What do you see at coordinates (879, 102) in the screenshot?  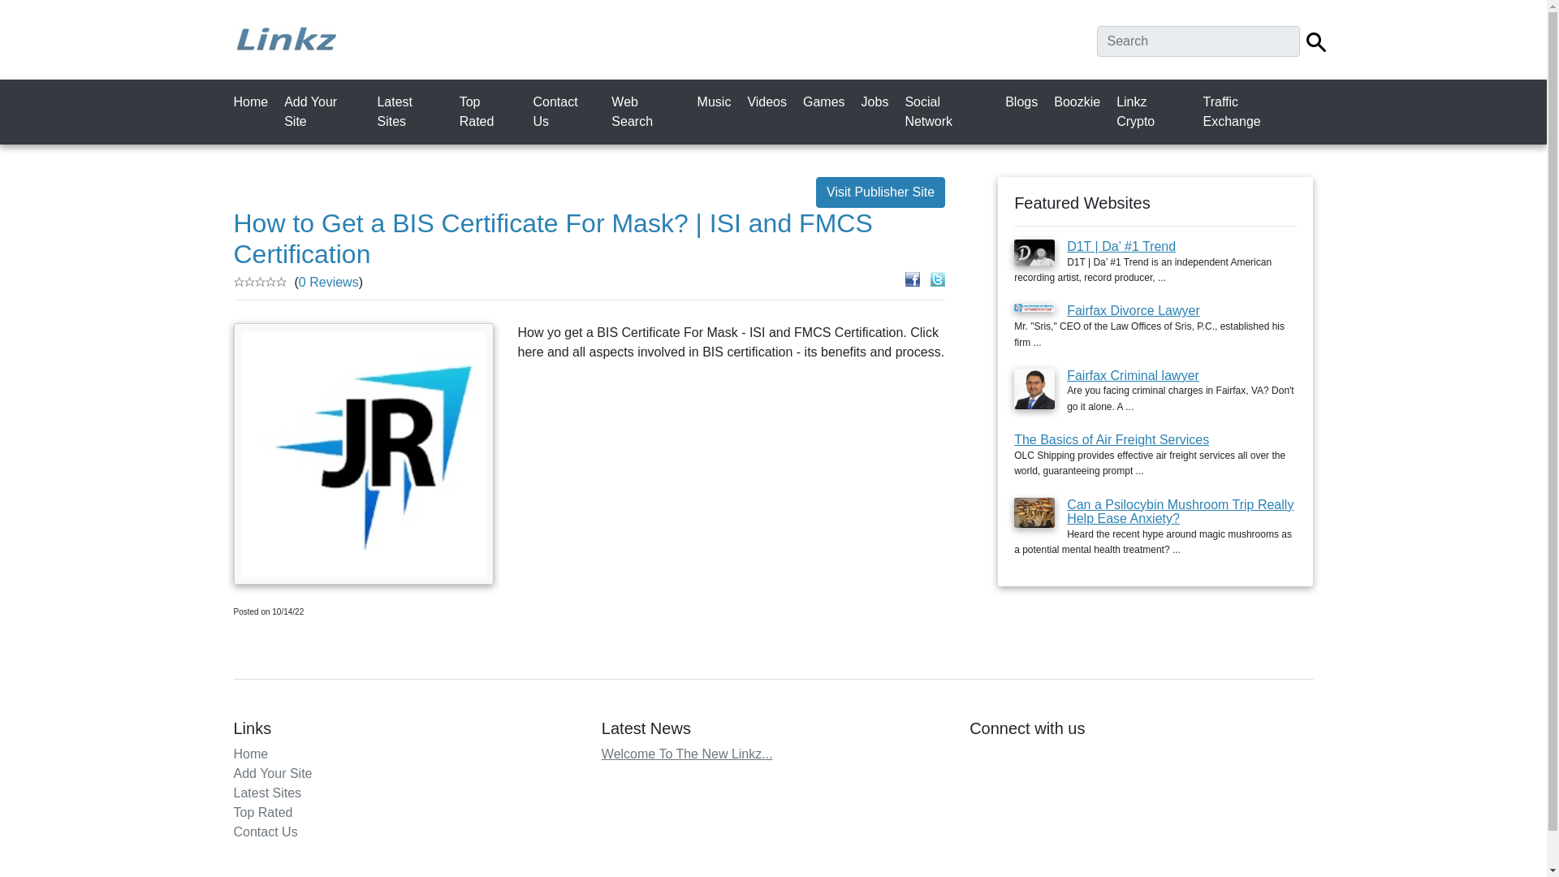 I see `Jobs` at bounding box center [879, 102].